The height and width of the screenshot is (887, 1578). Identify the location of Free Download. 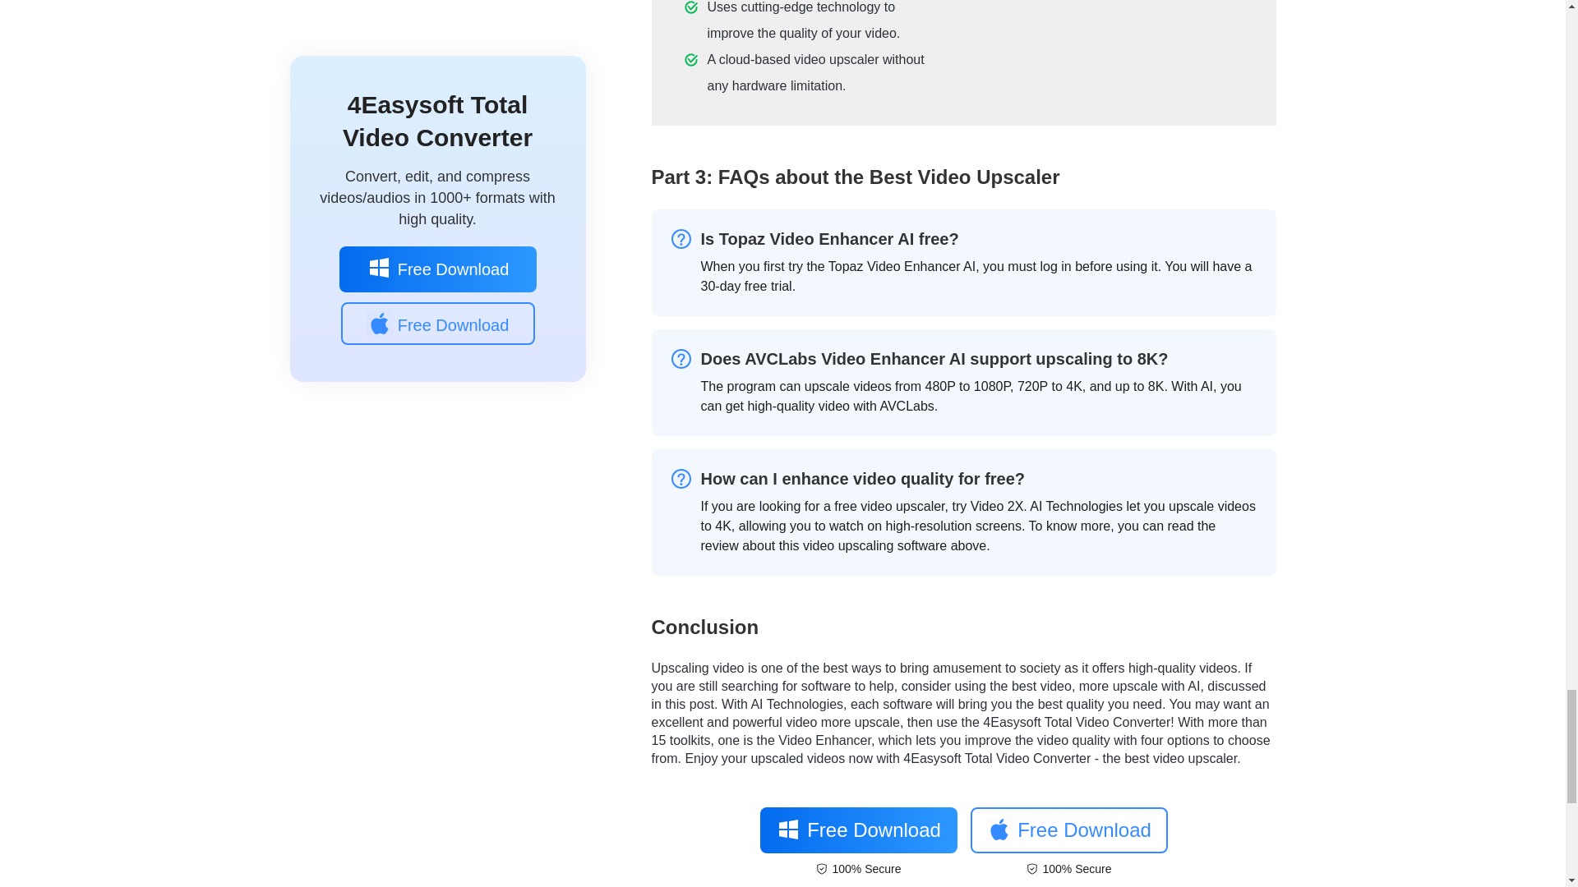
(1068, 830).